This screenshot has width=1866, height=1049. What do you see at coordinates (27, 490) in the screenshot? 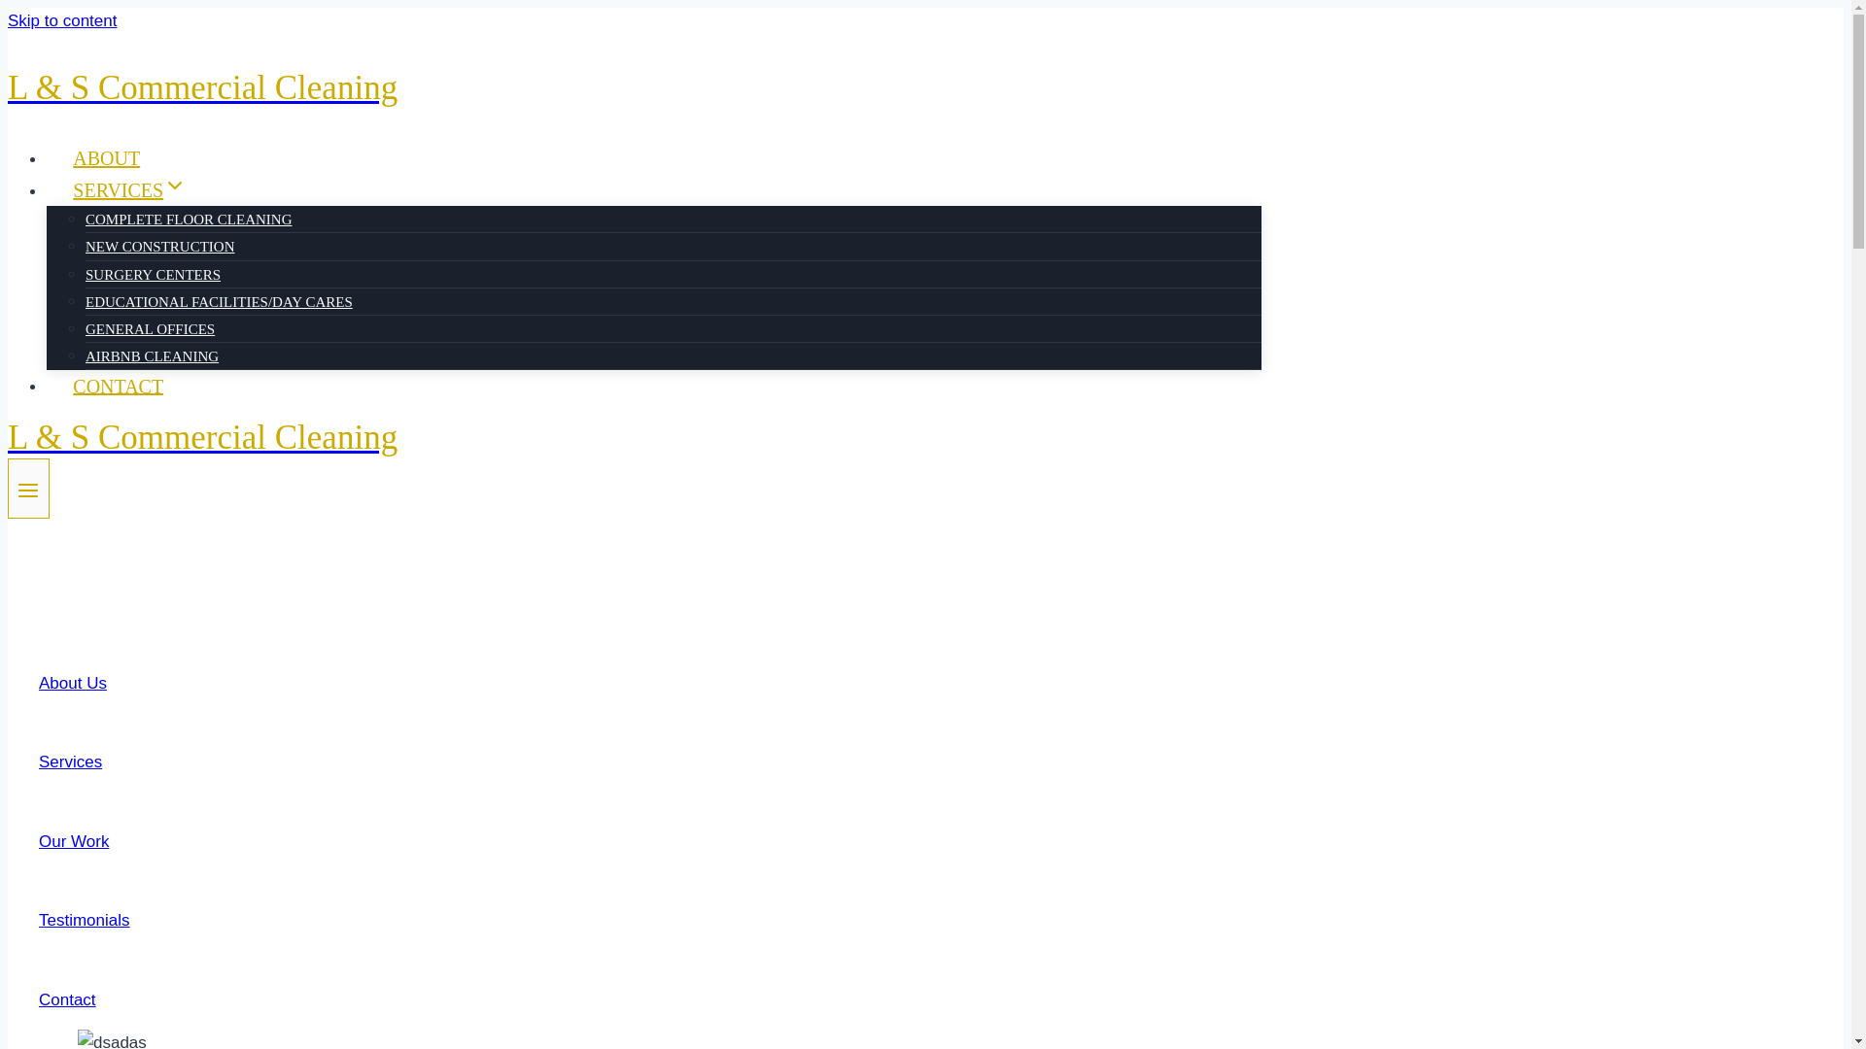
I see `Toggle Menu` at bounding box center [27, 490].